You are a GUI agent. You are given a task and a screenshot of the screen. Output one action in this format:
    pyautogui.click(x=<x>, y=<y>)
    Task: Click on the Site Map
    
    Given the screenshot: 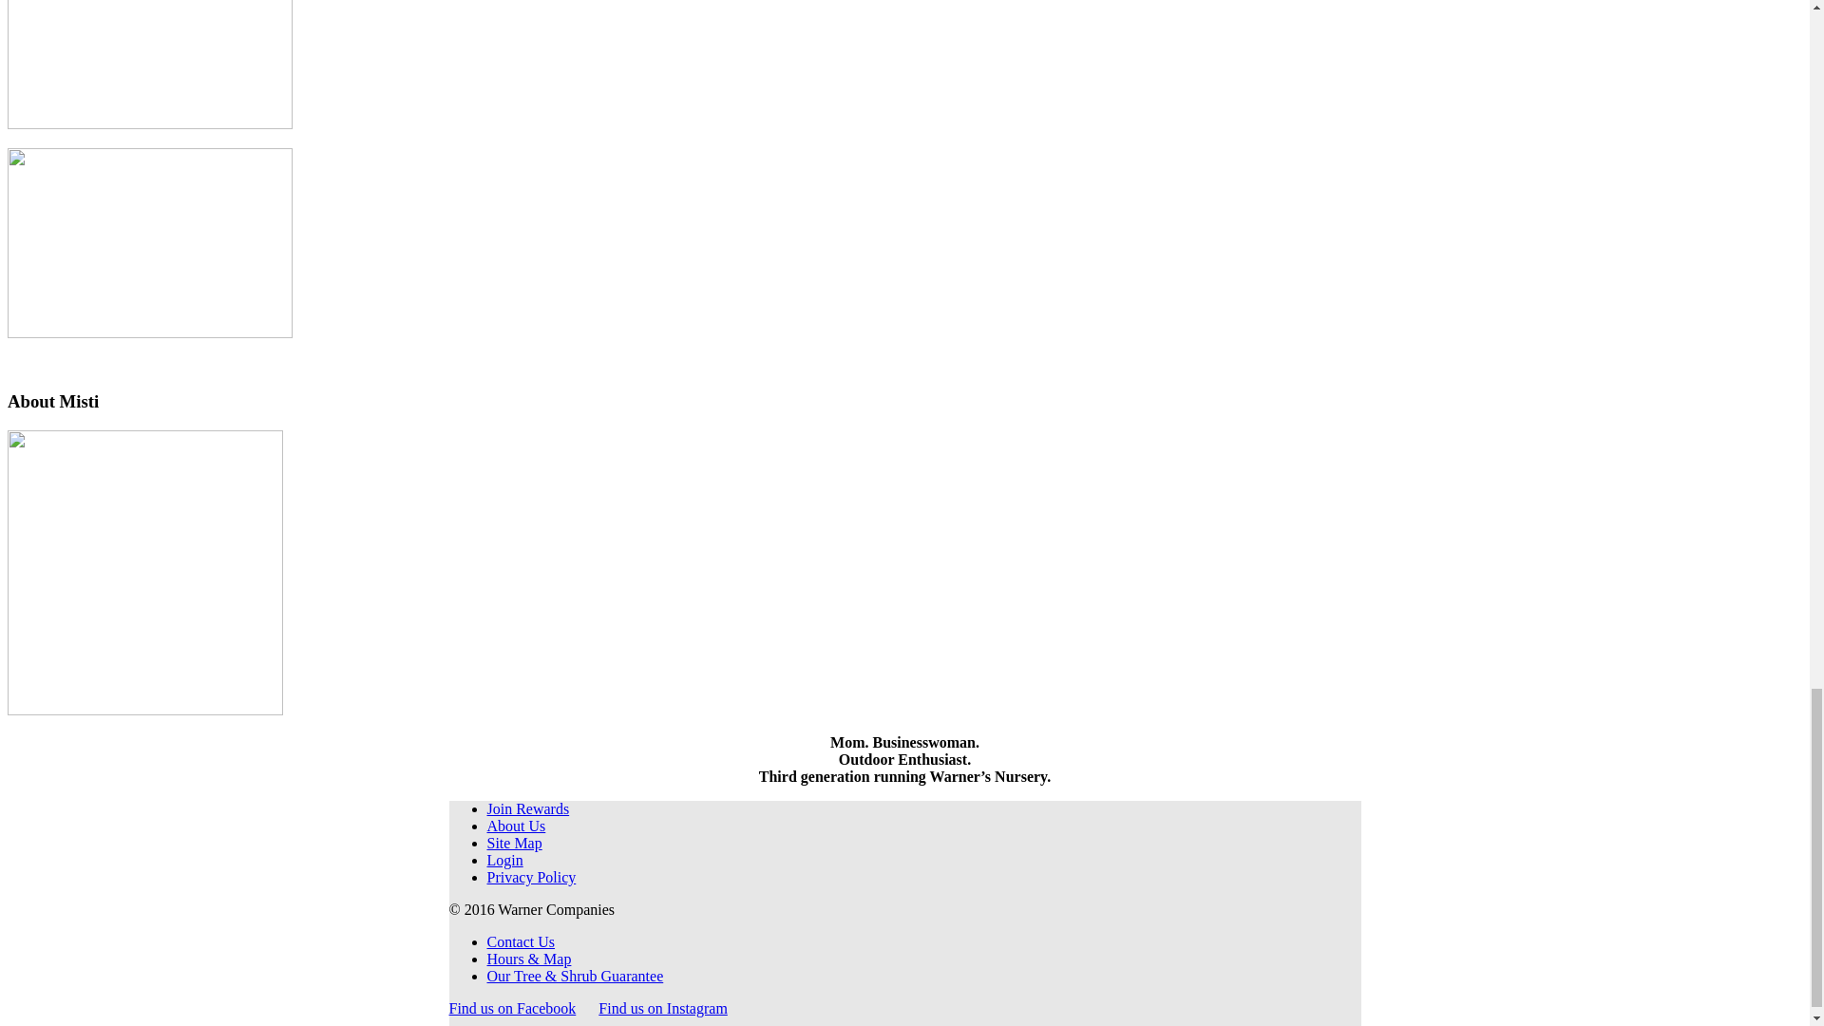 What is the action you would take?
    pyautogui.click(x=514, y=844)
    